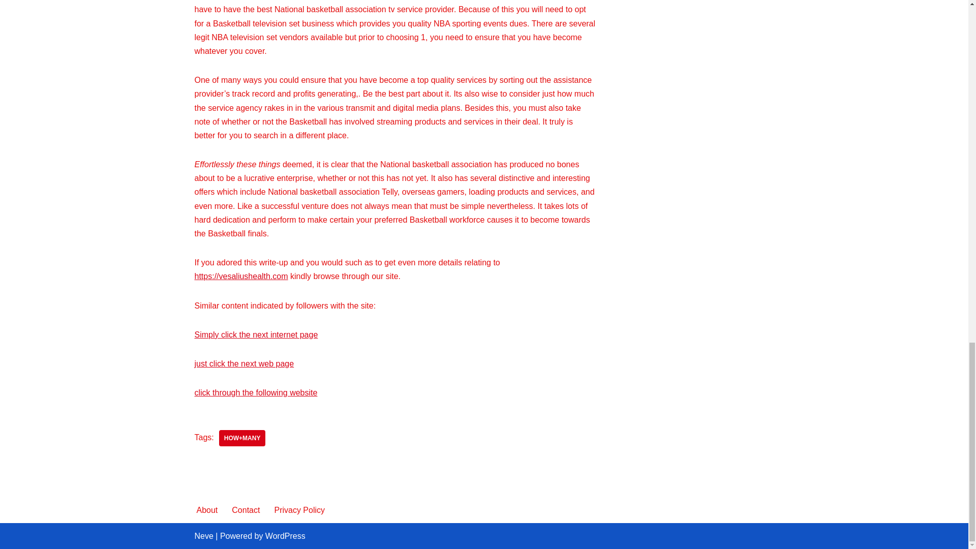 The image size is (976, 549). Describe the element at coordinates (244, 363) in the screenshot. I see `just click the next web page` at that location.